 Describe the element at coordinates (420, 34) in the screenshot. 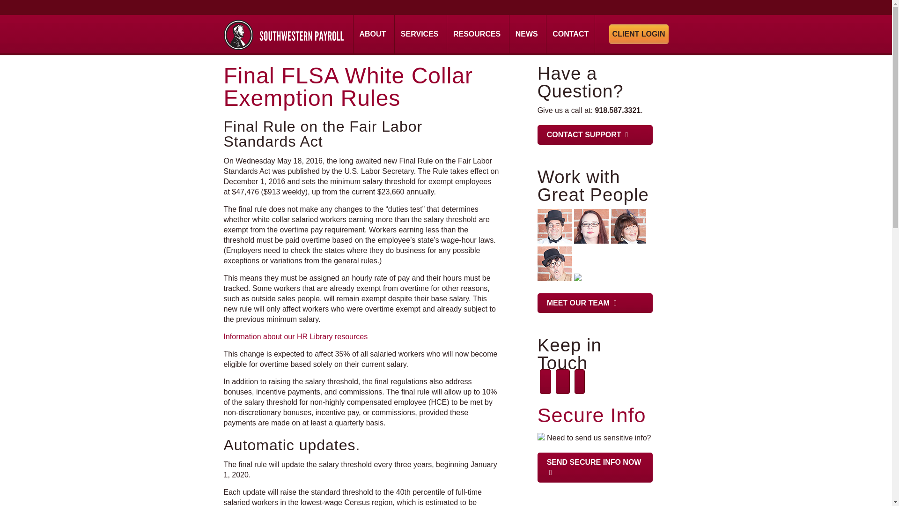

I see `SERVICES` at that location.